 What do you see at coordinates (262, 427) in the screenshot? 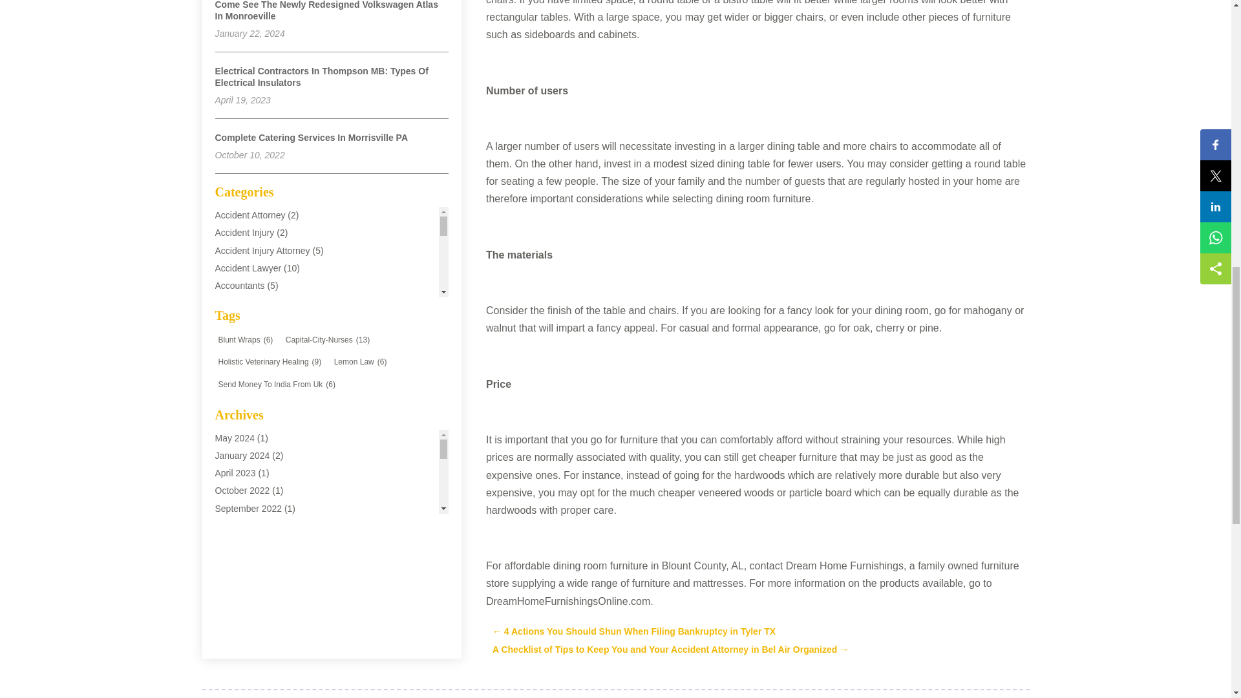
I see `Agriculture And Forestry` at bounding box center [262, 427].